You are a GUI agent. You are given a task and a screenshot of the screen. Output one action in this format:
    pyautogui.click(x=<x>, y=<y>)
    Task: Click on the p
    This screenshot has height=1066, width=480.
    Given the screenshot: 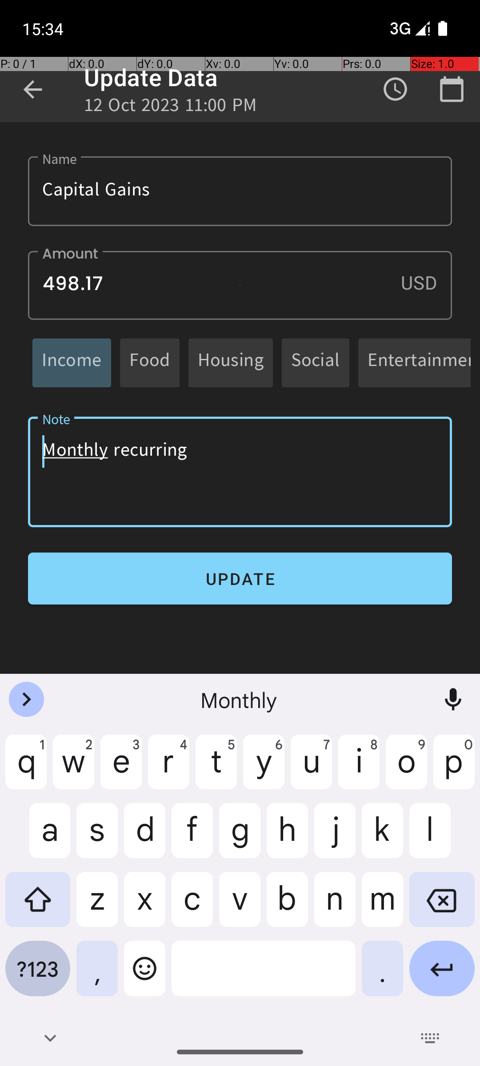 What is the action you would take?
    pyautogui.click(x=454, y=769)
    